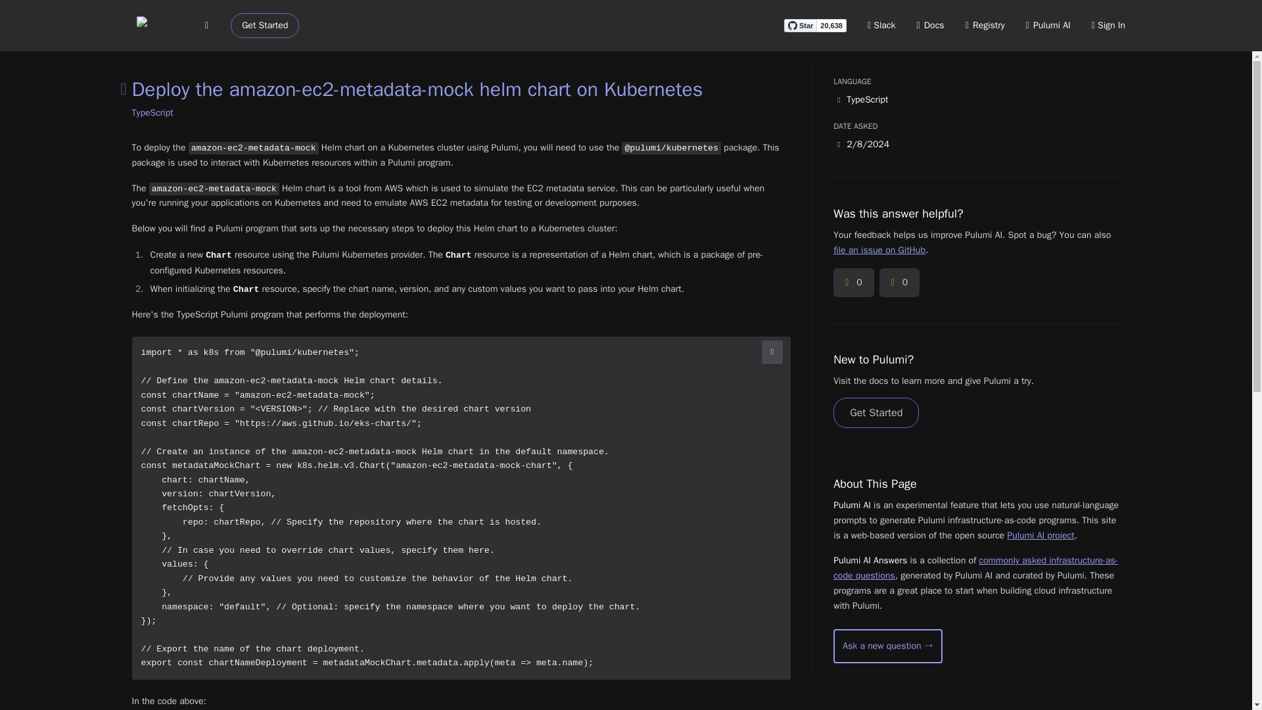 This screenshot has width=1262, height=710. What do you see at coordinates (831, 25) in the screenshot?
I see `20,638` at bounding box center [831, 25].